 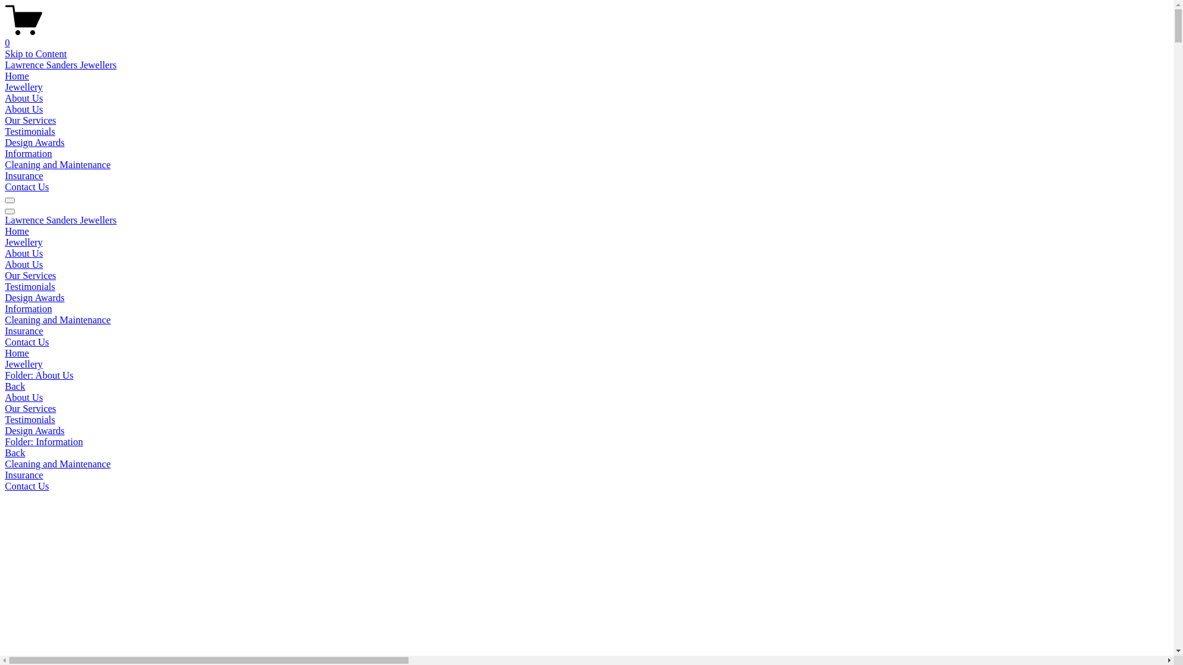 What do you see at coordinates (587, 442) in the screenshot?
I see `Folder: Information` at bounding box center [587, 442].